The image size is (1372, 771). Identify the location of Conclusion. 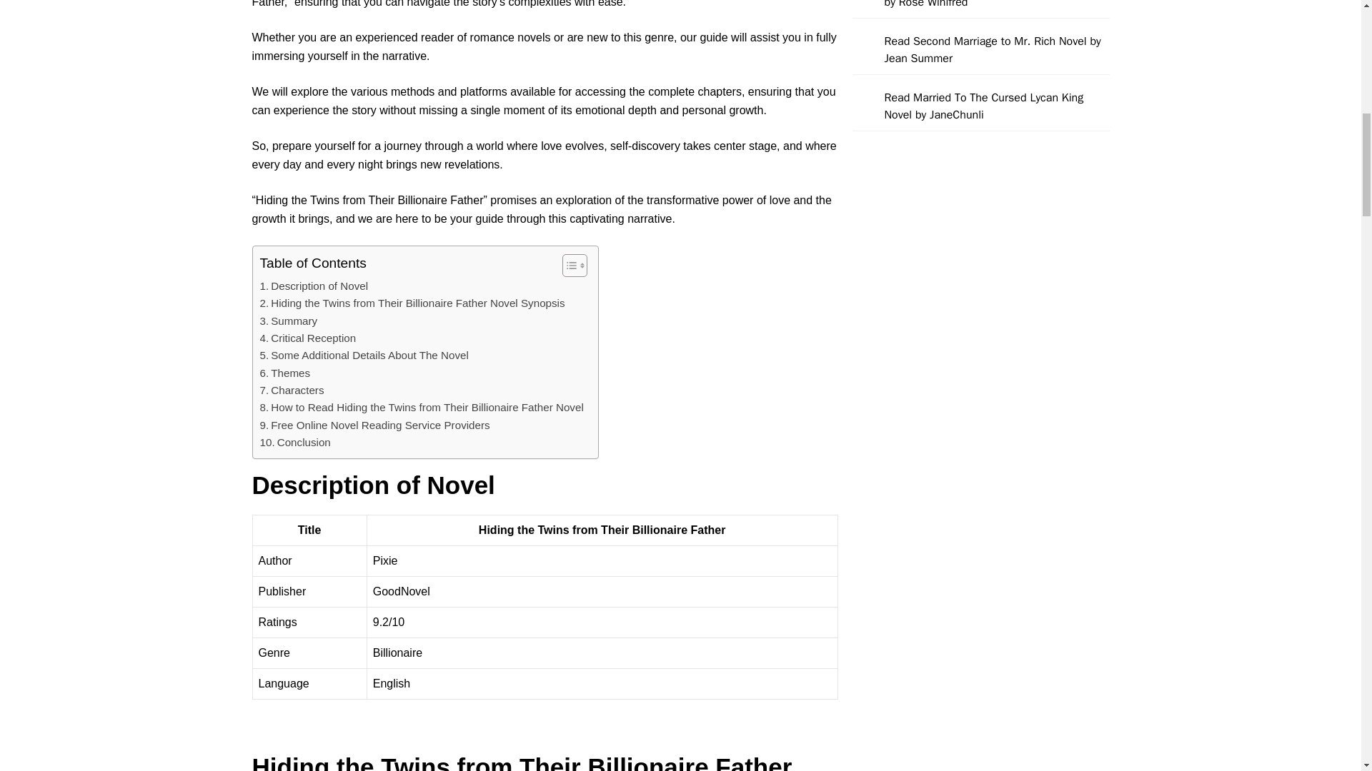
(295, 443).